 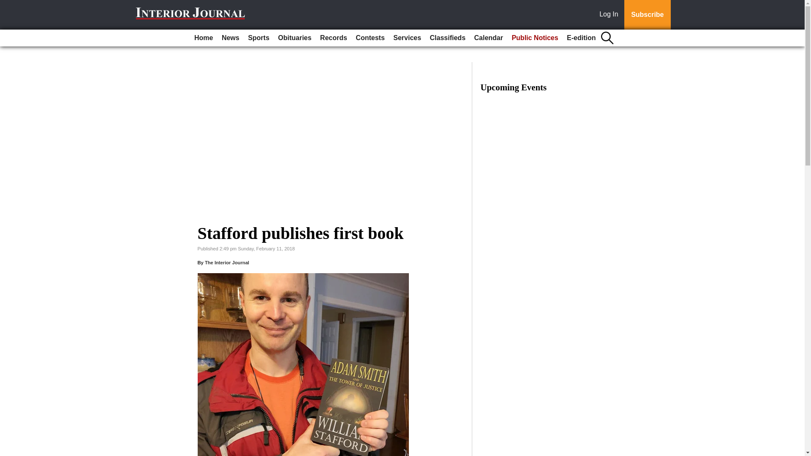 I want to click on The Interior Journal, so click(x=227, y=262).